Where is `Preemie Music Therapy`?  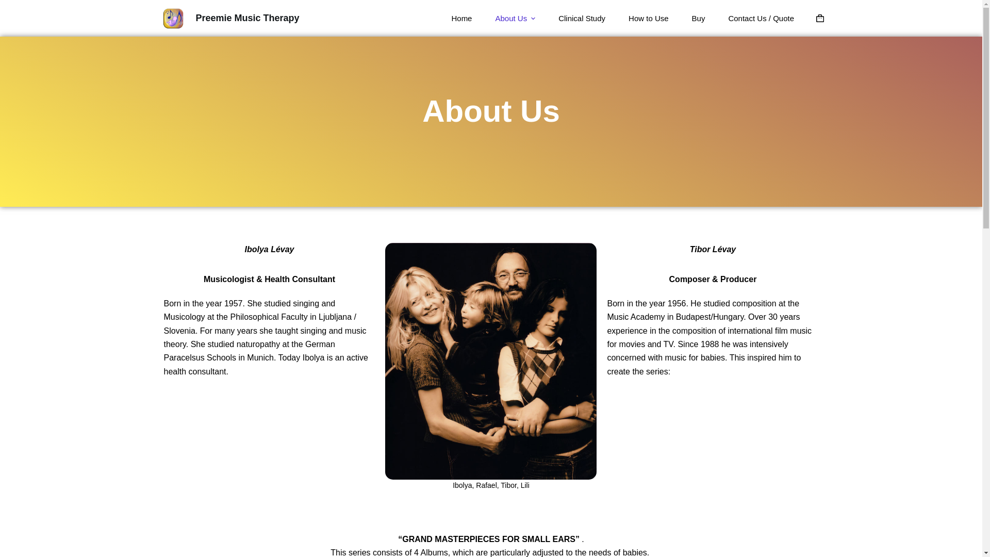 Preemie Music Therapy is located at coordinates (247, 18).